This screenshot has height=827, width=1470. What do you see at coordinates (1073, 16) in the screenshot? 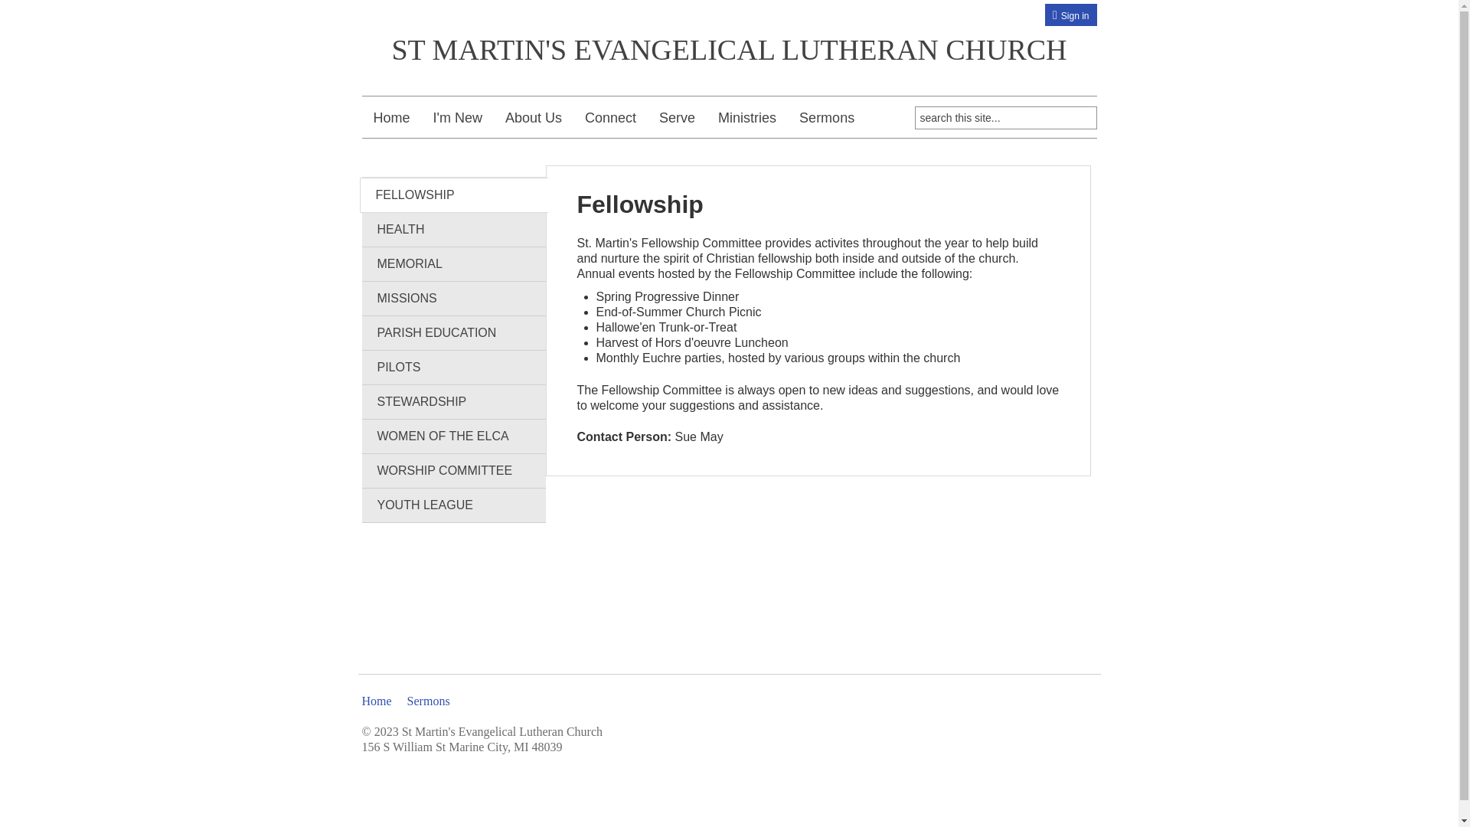
I see `Sign in` at bounding box center [1073, 16].